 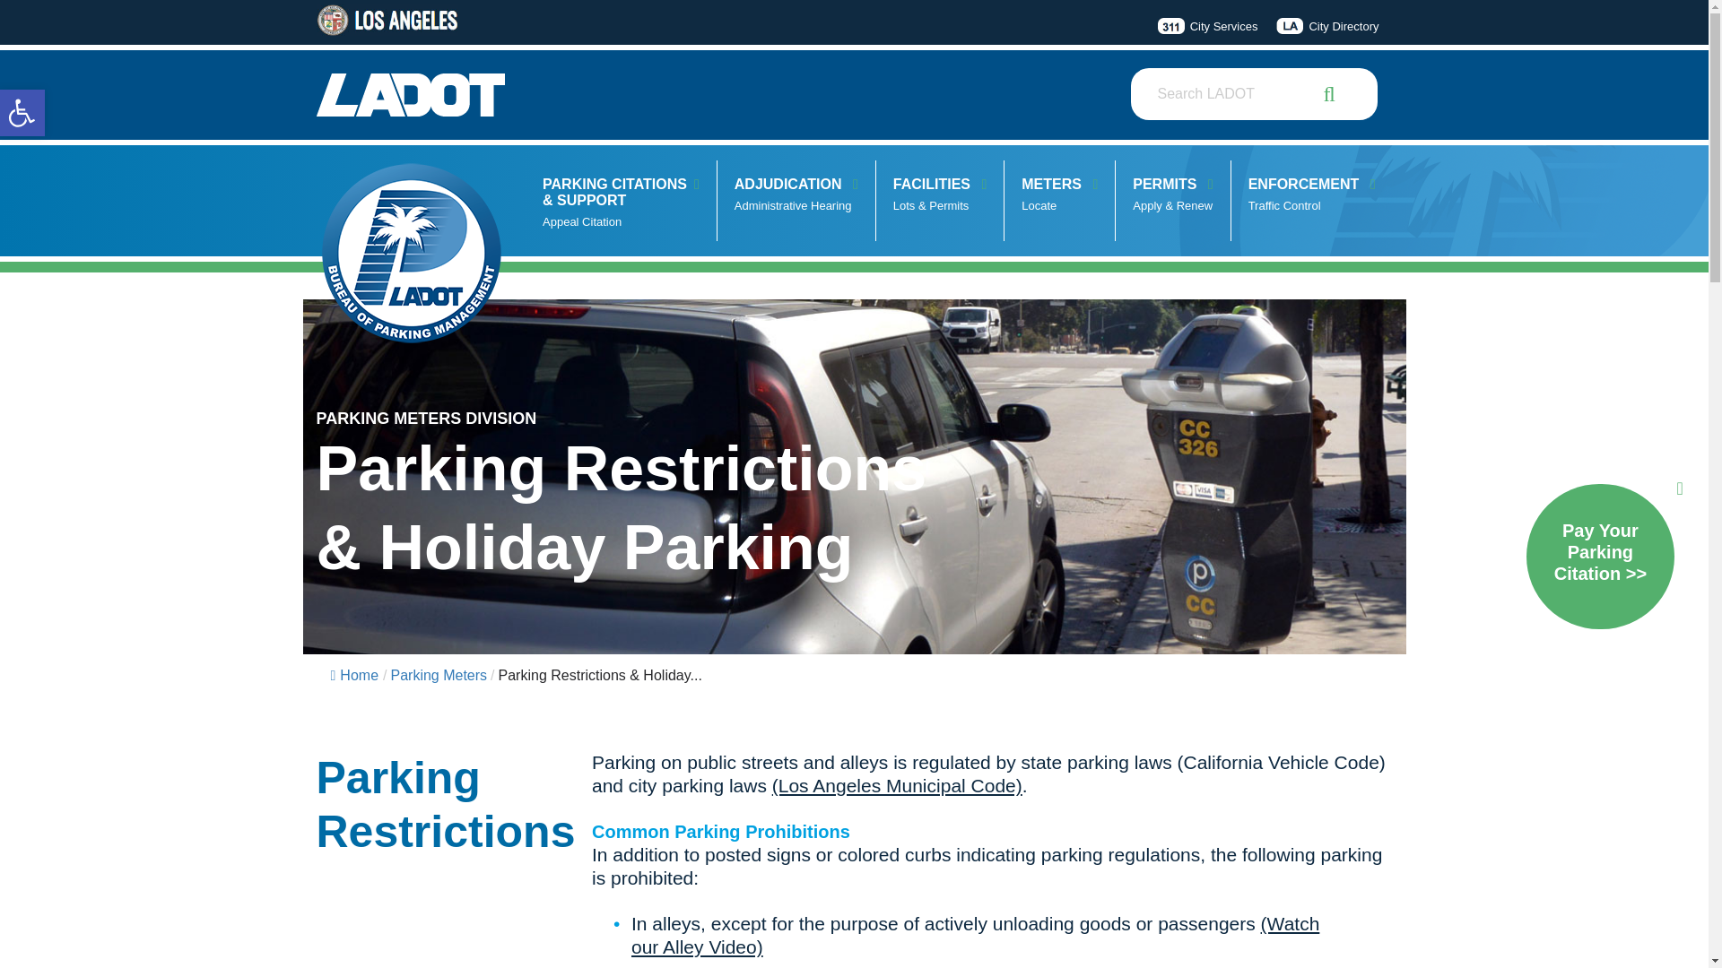 What do you see at coordinates (1311, 201) in the screenshot?
I see `Accessibility Tools` at bounding box center [1311, 201].